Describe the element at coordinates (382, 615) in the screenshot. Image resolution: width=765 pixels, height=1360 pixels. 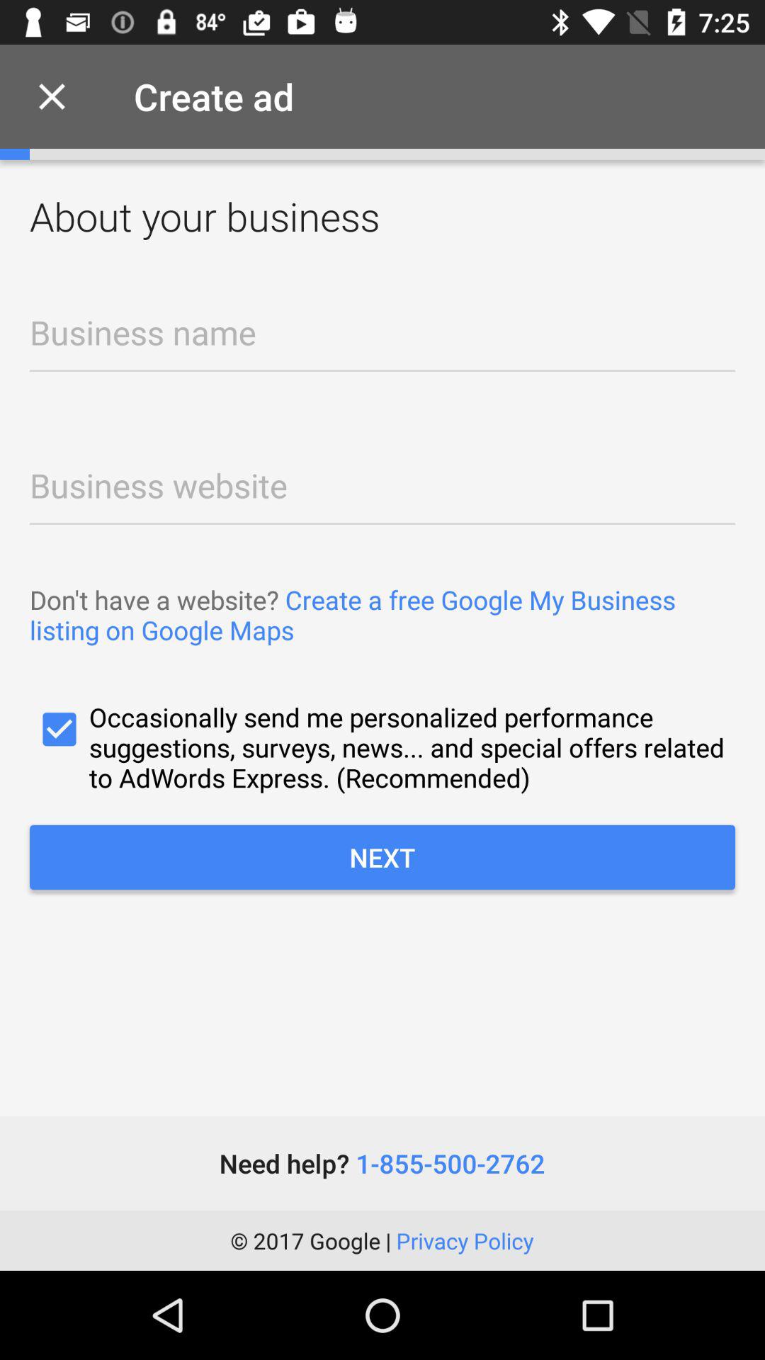
I see `launch don t have item` at that location.